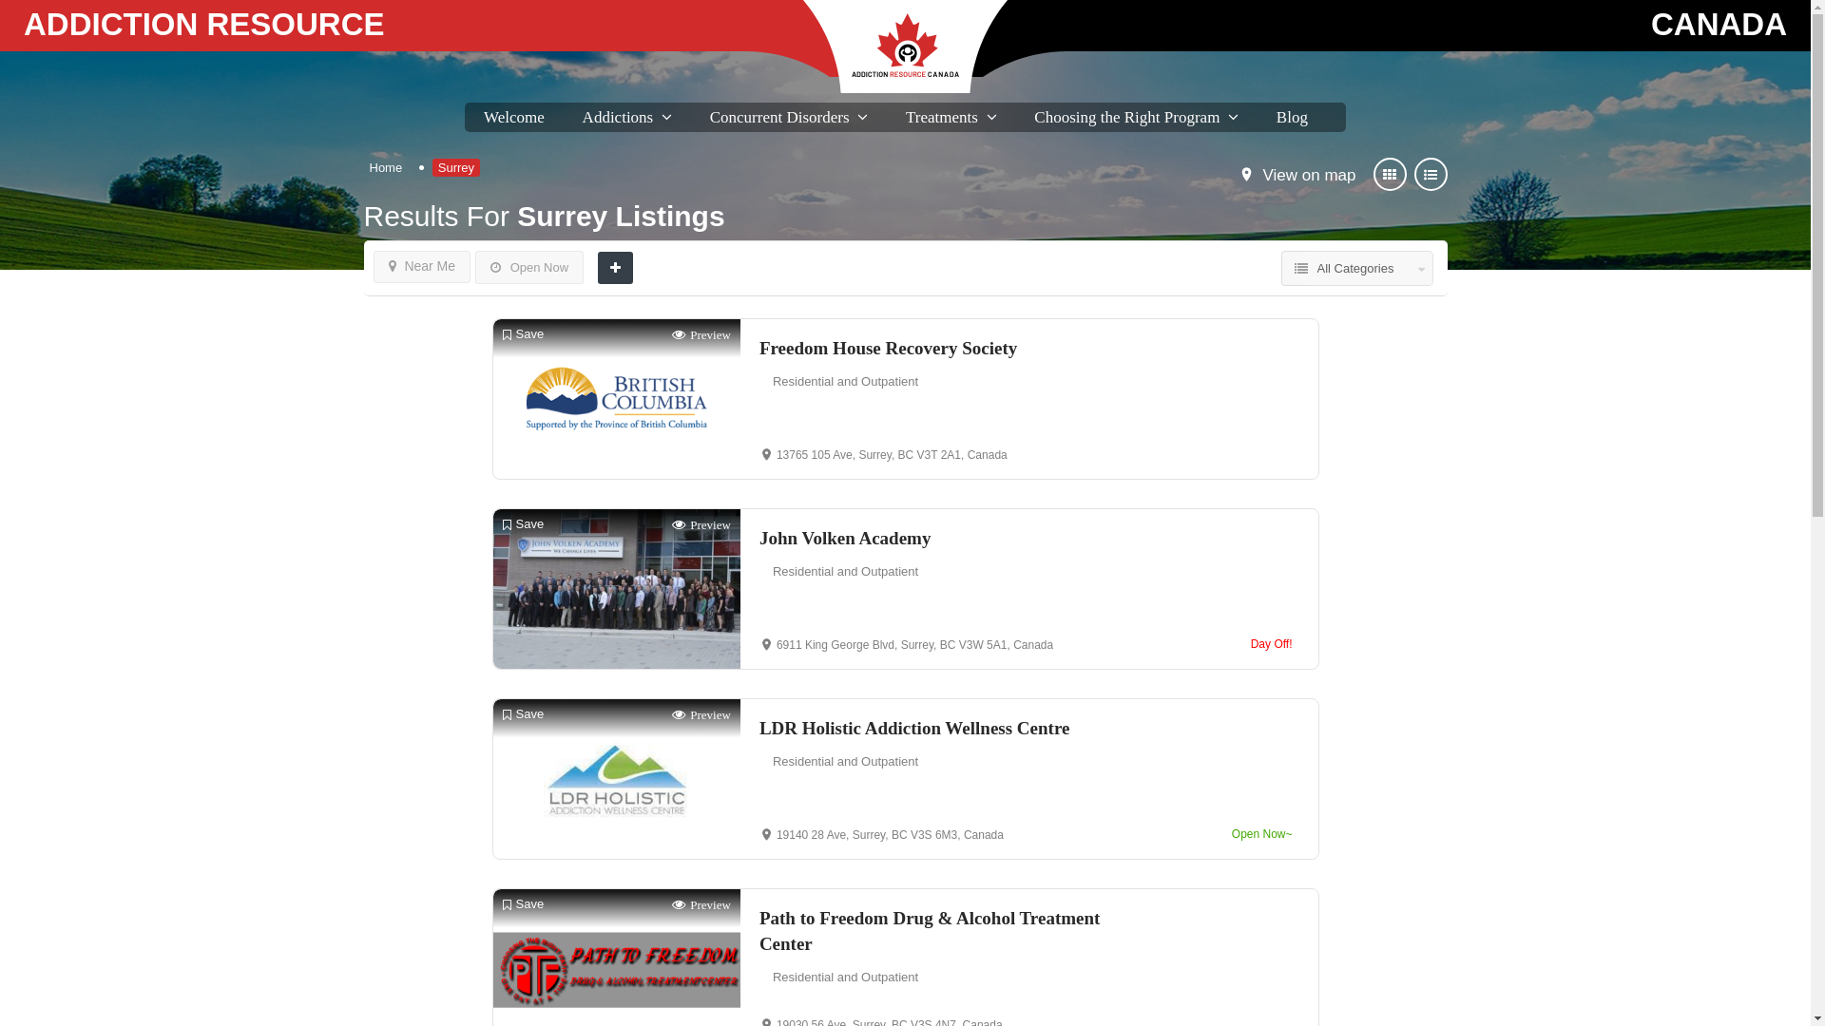 The image size is (1825, 1026). I want to click on Preview, so click(701, 714).